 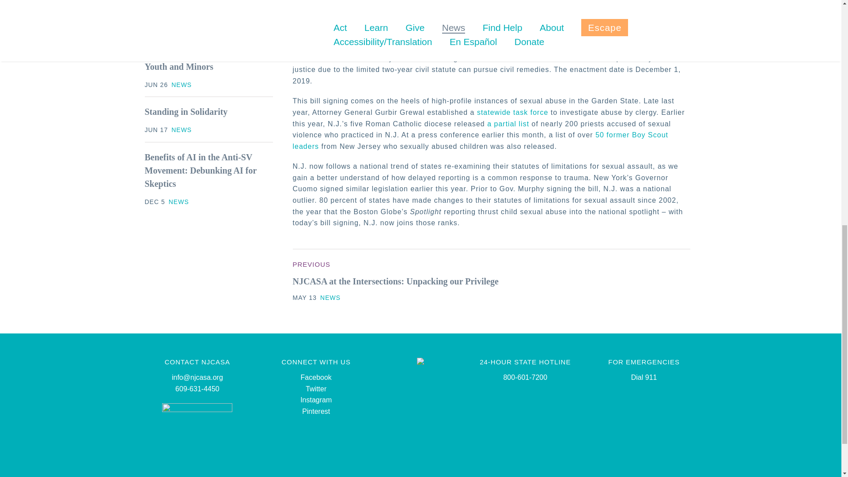 What do you see at coordinates (330, 298) in the screenshot?
I see `NEWS` at bounding box center [330, 298].